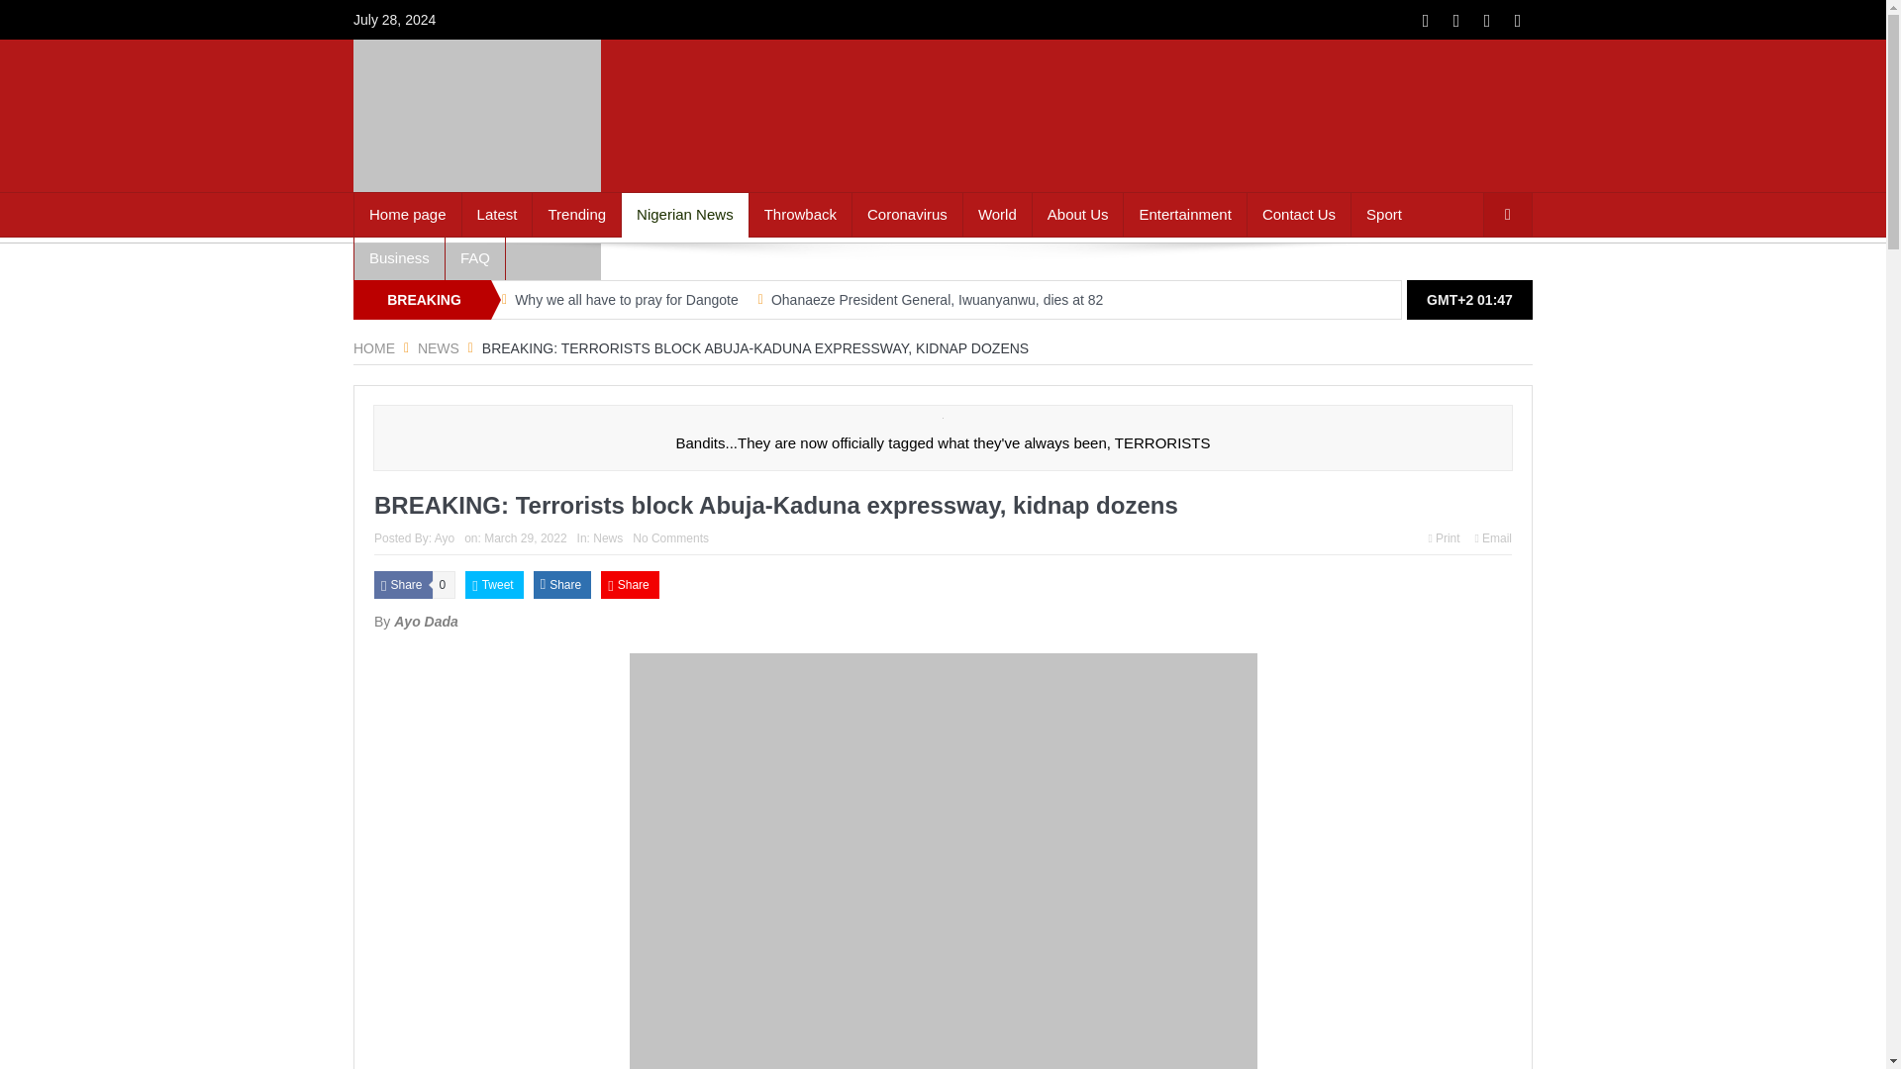 Image resolution: width=1901 pixels, height=1069 pixels. What do you see at coordinates (576, 214) in the screenshot?
I see `Trending` at bounding box center [576, 214].